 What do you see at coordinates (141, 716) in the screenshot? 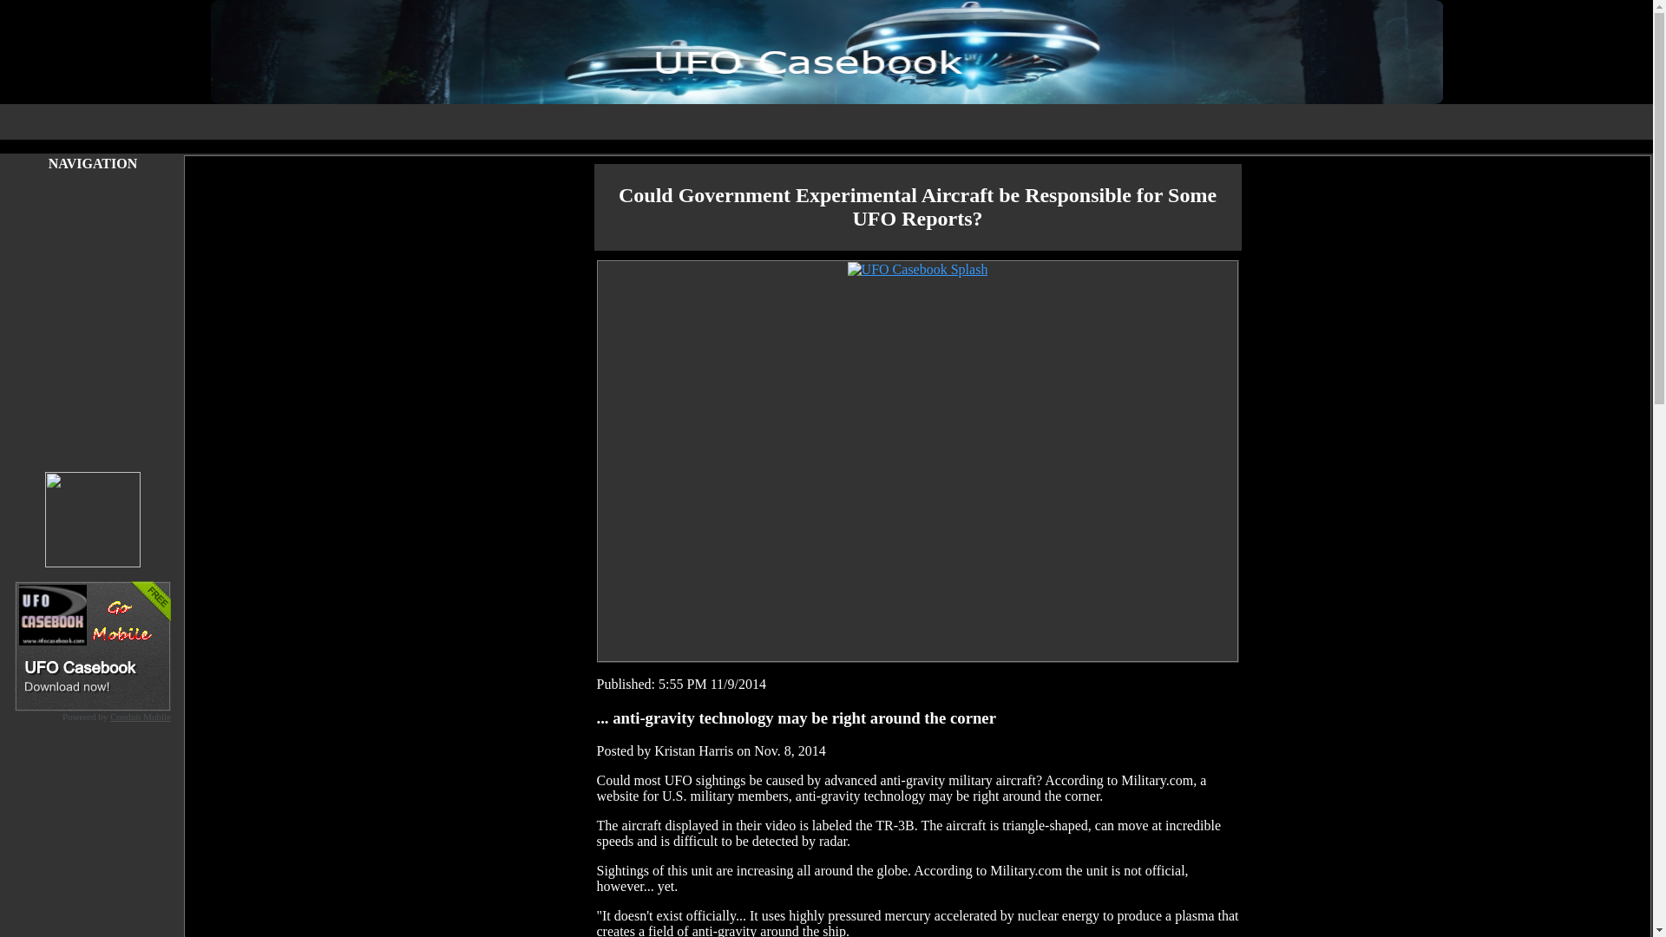
I see `Conduit Mobile` at bounding box center [141, 716].